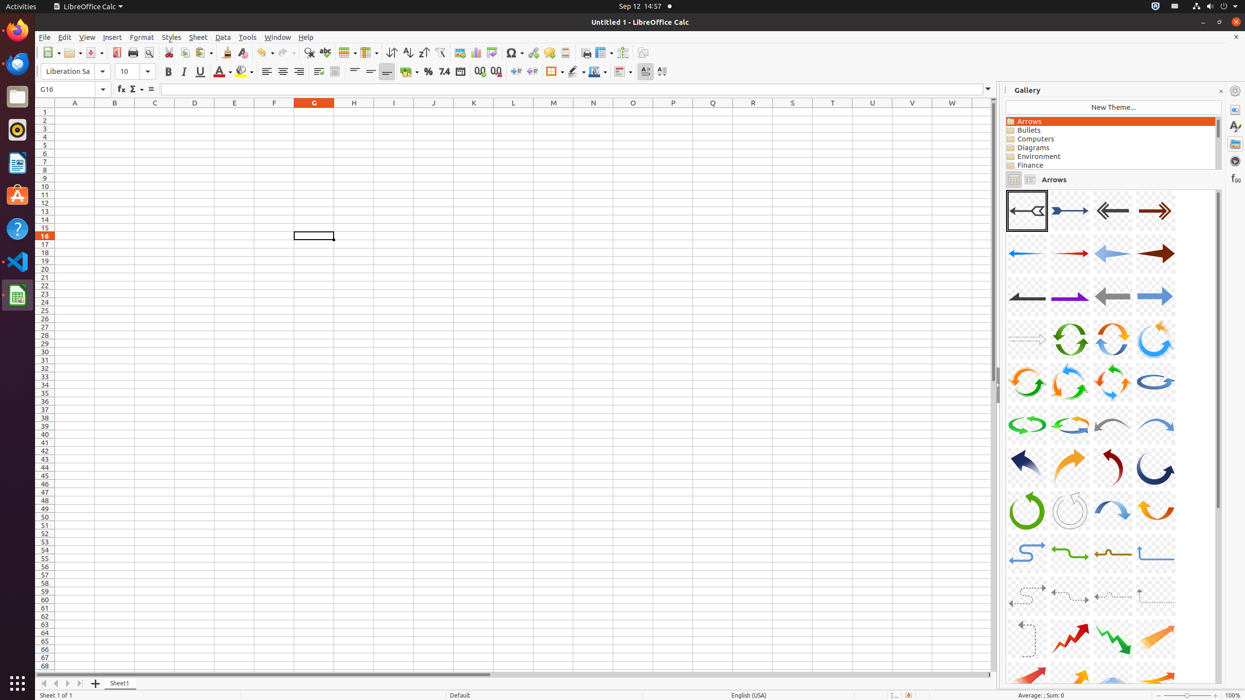 This screenshot has width=1245, height=700. I want to click on Move Right, so click(68, 683).